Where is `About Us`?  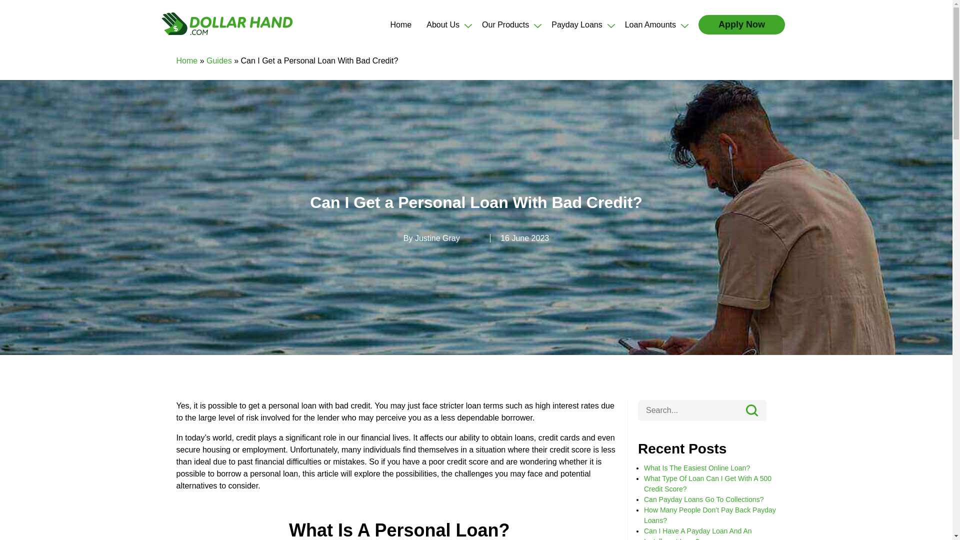
About Us is located at coordinates (443, 24).